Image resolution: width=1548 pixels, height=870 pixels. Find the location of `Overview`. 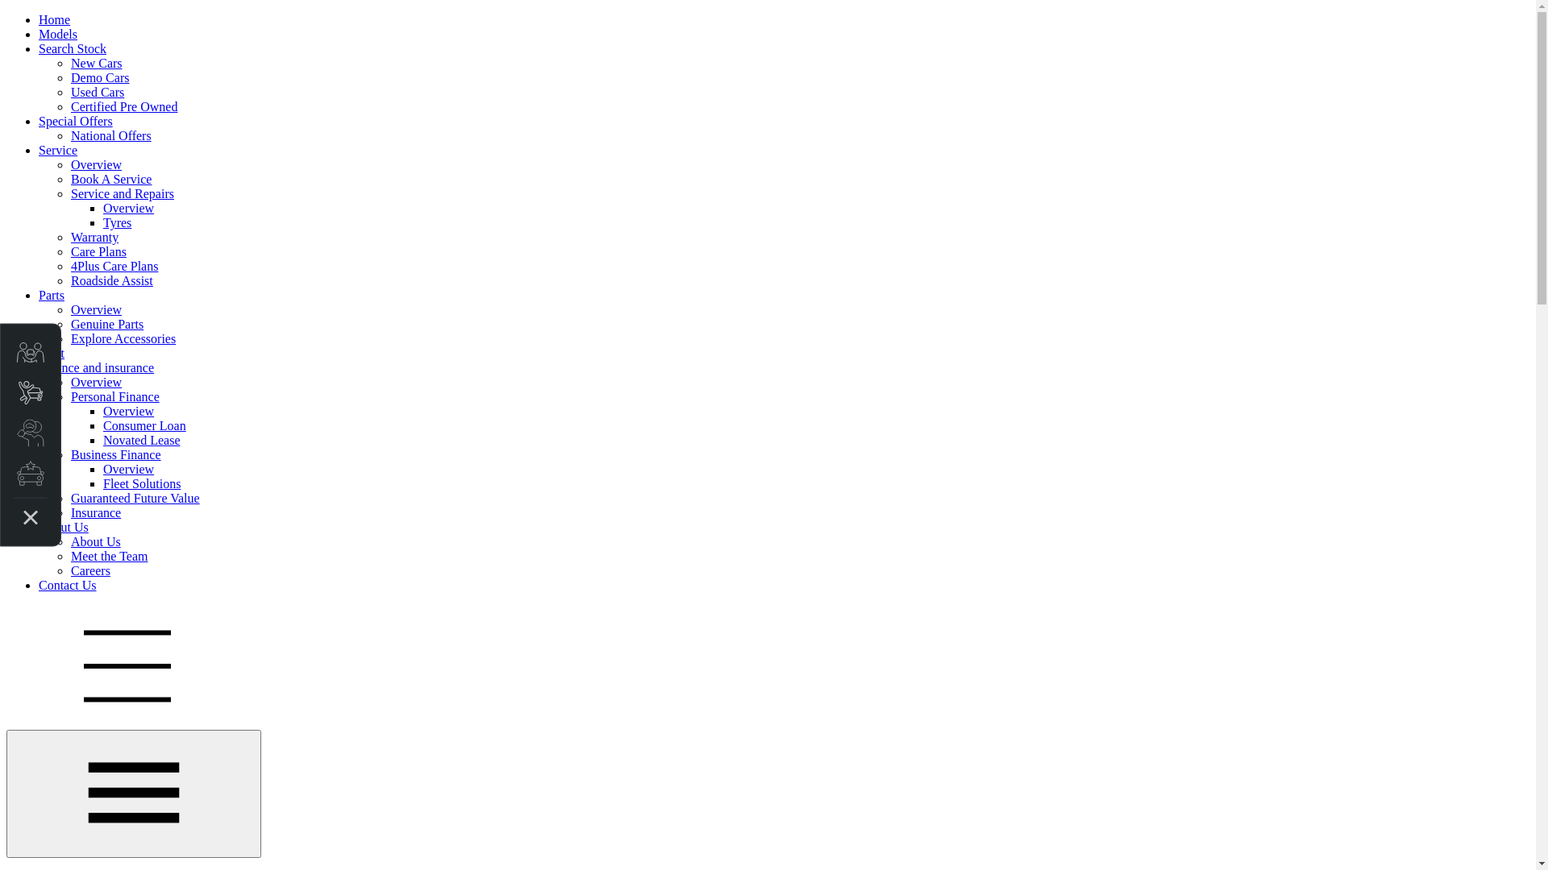

Overview is located at coordinates (97, 164).